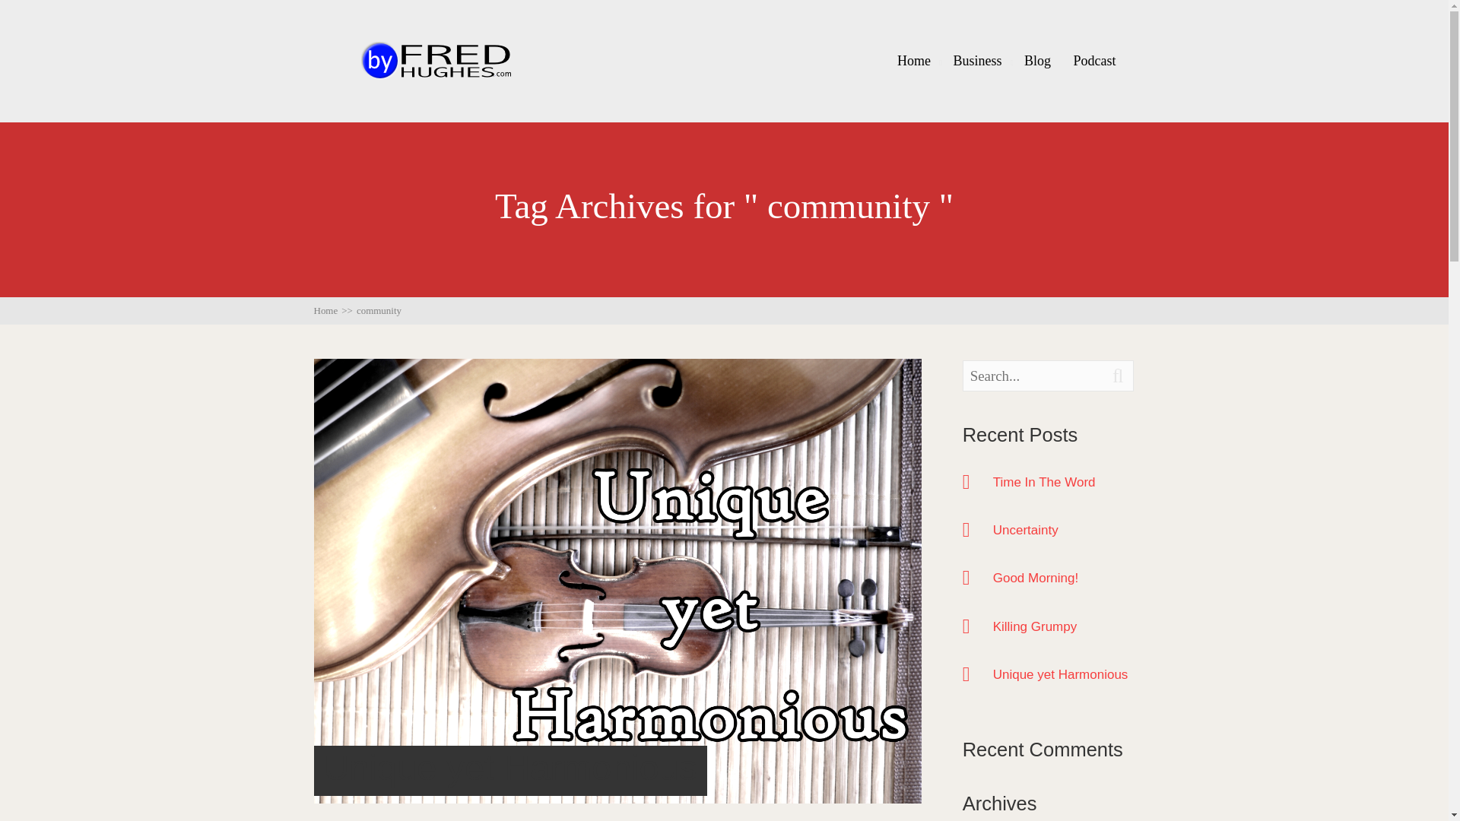 The height and width of the screenshot is (821, 1460). What do you see at coordinates (977, 61) in the screenshot?
I see `Business` at bounding box center [977, 61].